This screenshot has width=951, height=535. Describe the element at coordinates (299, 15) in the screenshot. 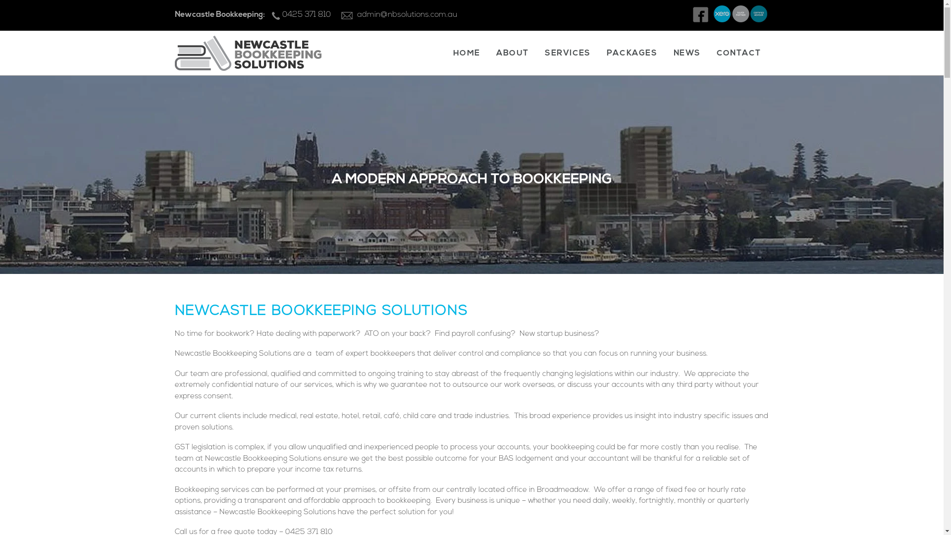

I see `0425 371 810` at that location.